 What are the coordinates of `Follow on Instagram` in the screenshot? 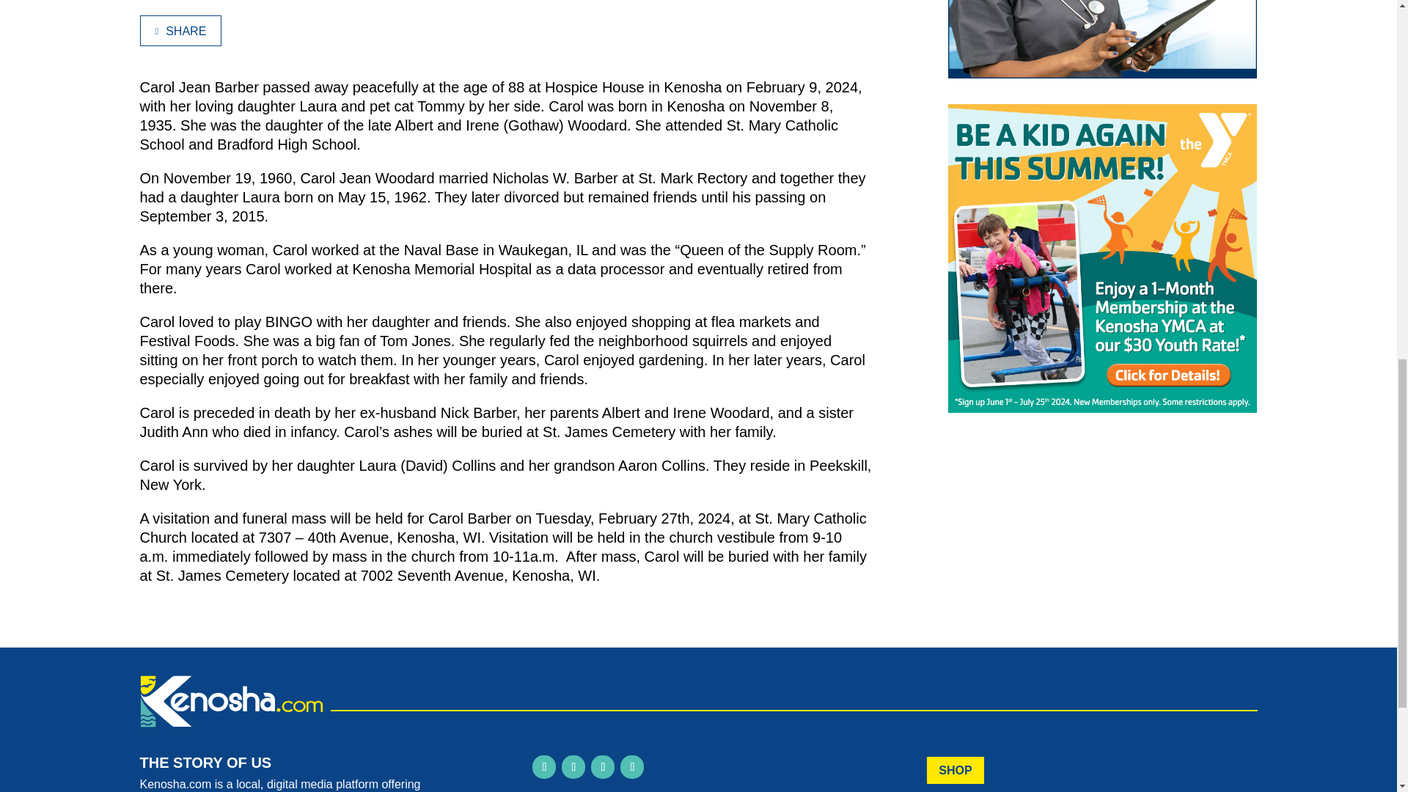 It's located at (573, 767).